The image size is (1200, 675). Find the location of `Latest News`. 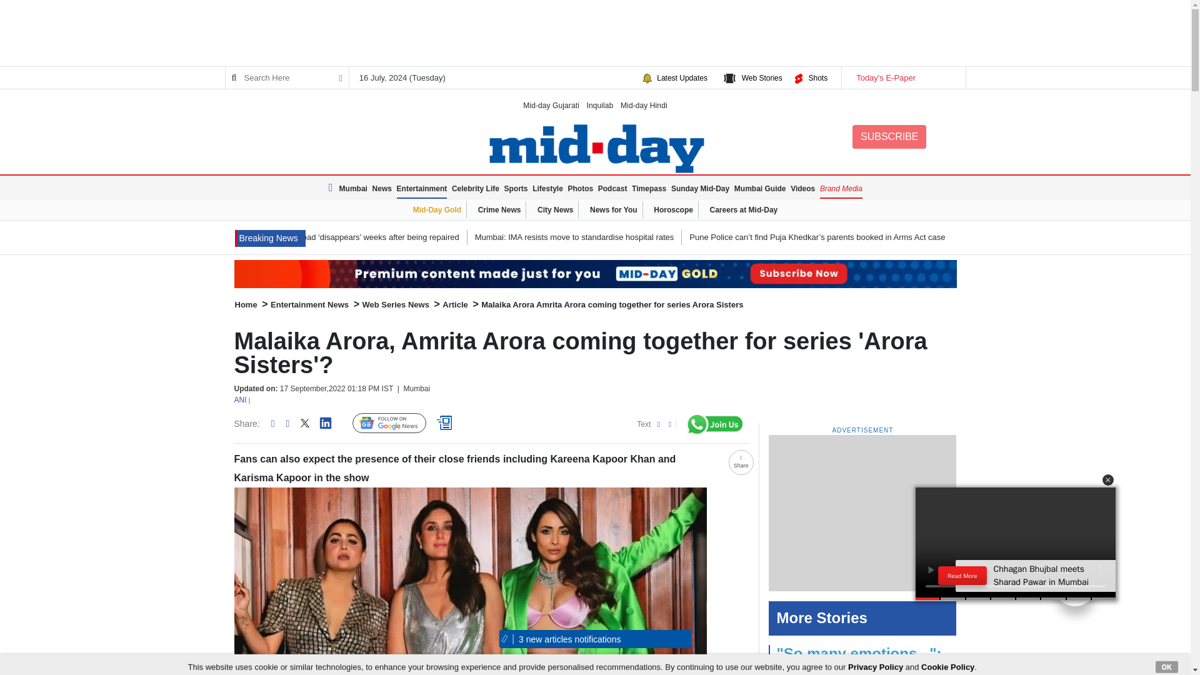

Latest News is located at coordinates (270, 239).